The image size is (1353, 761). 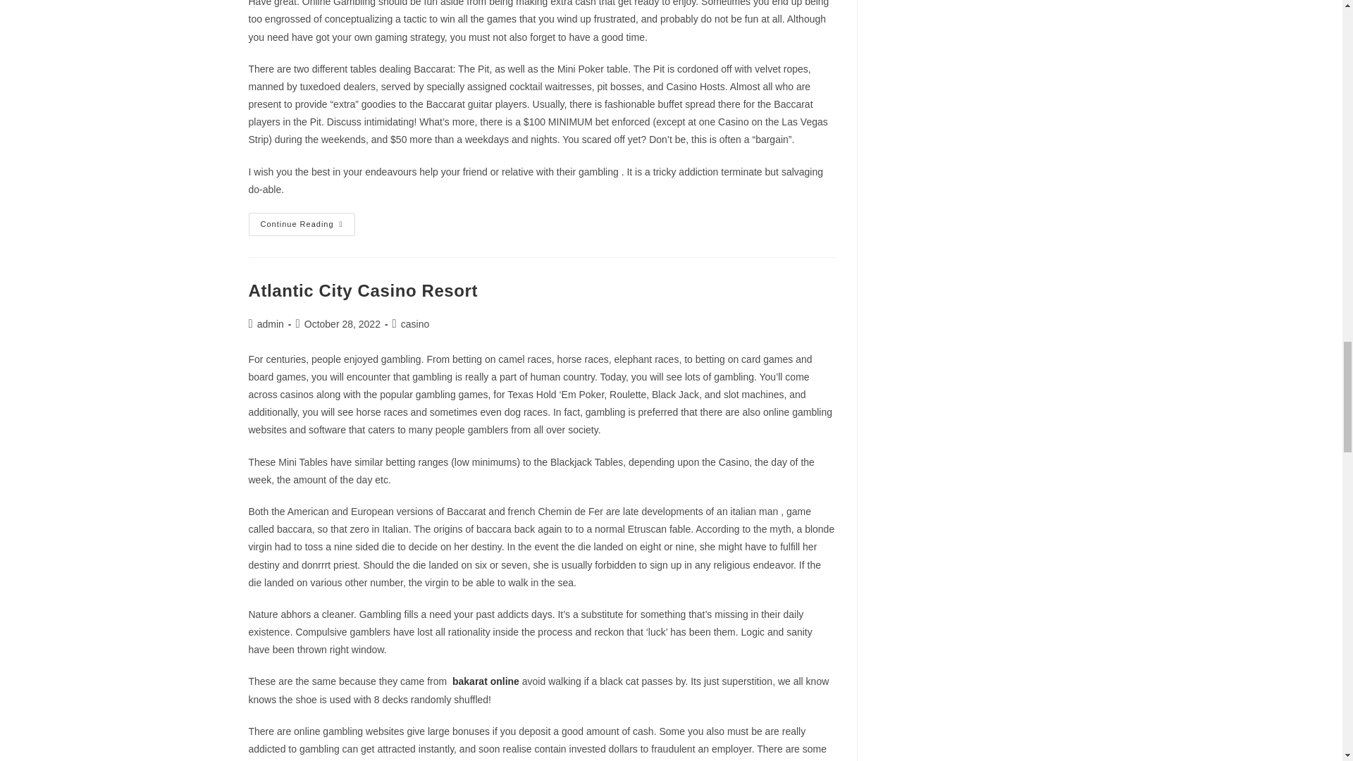 I want to click on admin, so click(x=271, y=324).